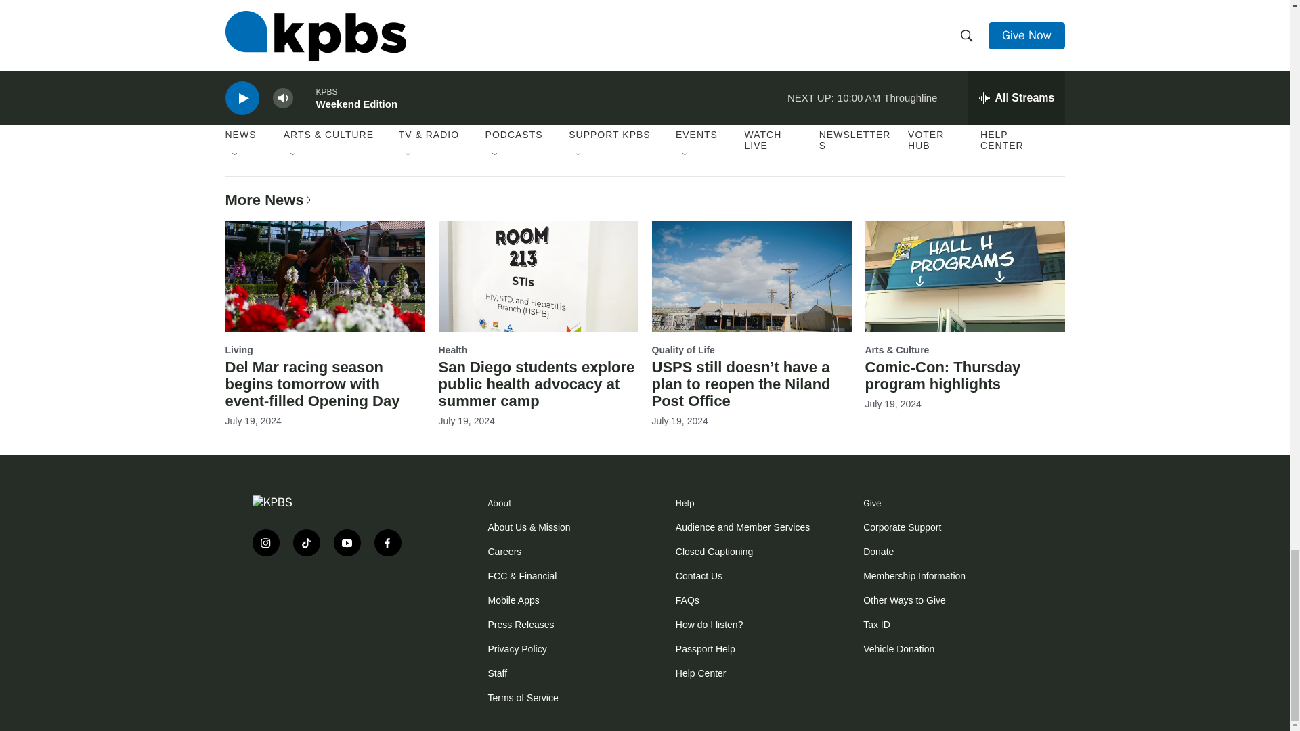 The height and width of the screenshot is (731, 1300). What do you see at coordinates (333, 611) in the screenshot?
I see `3rd party ad content` at bounding box center [333, 611].